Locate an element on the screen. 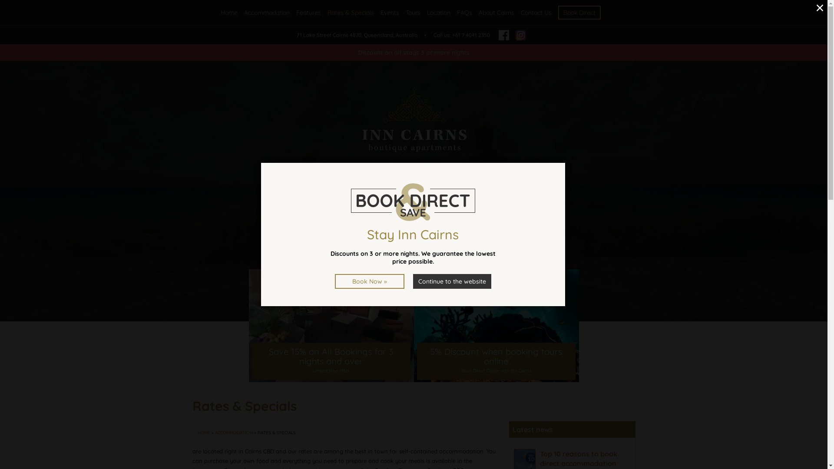 The image size is (834, 469). About Cairns is located at coordinates (496, 13).